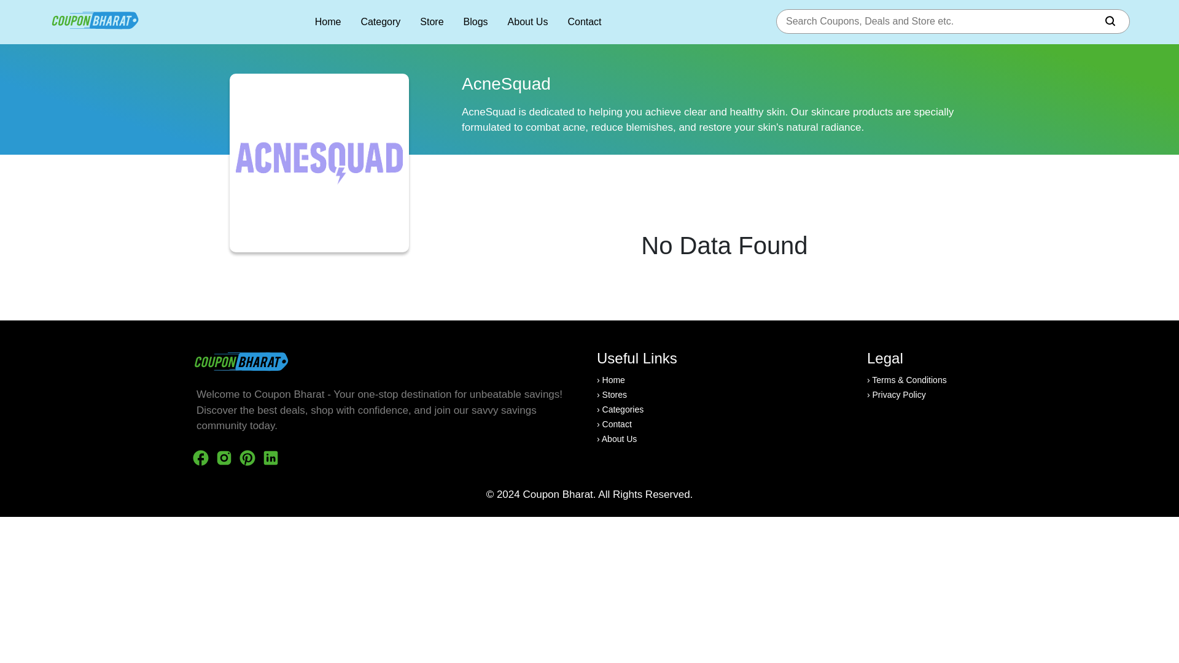 The image size is (1179, 663). Describe the element at coordinates (431, 21) in the screenshot. I see `Store` at that location.